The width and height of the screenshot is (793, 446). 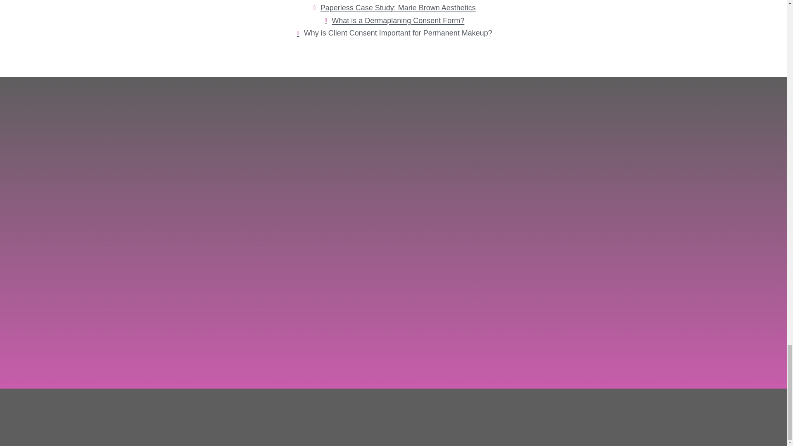 What do you see at coordinates (259, 328) in the screenshot?
I see `Submit` at bounding box center [259, 328].